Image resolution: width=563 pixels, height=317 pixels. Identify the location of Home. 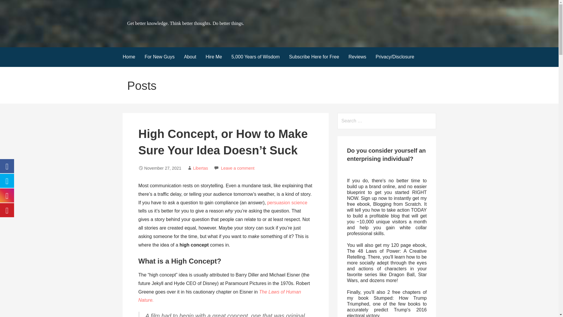
(128, 57).